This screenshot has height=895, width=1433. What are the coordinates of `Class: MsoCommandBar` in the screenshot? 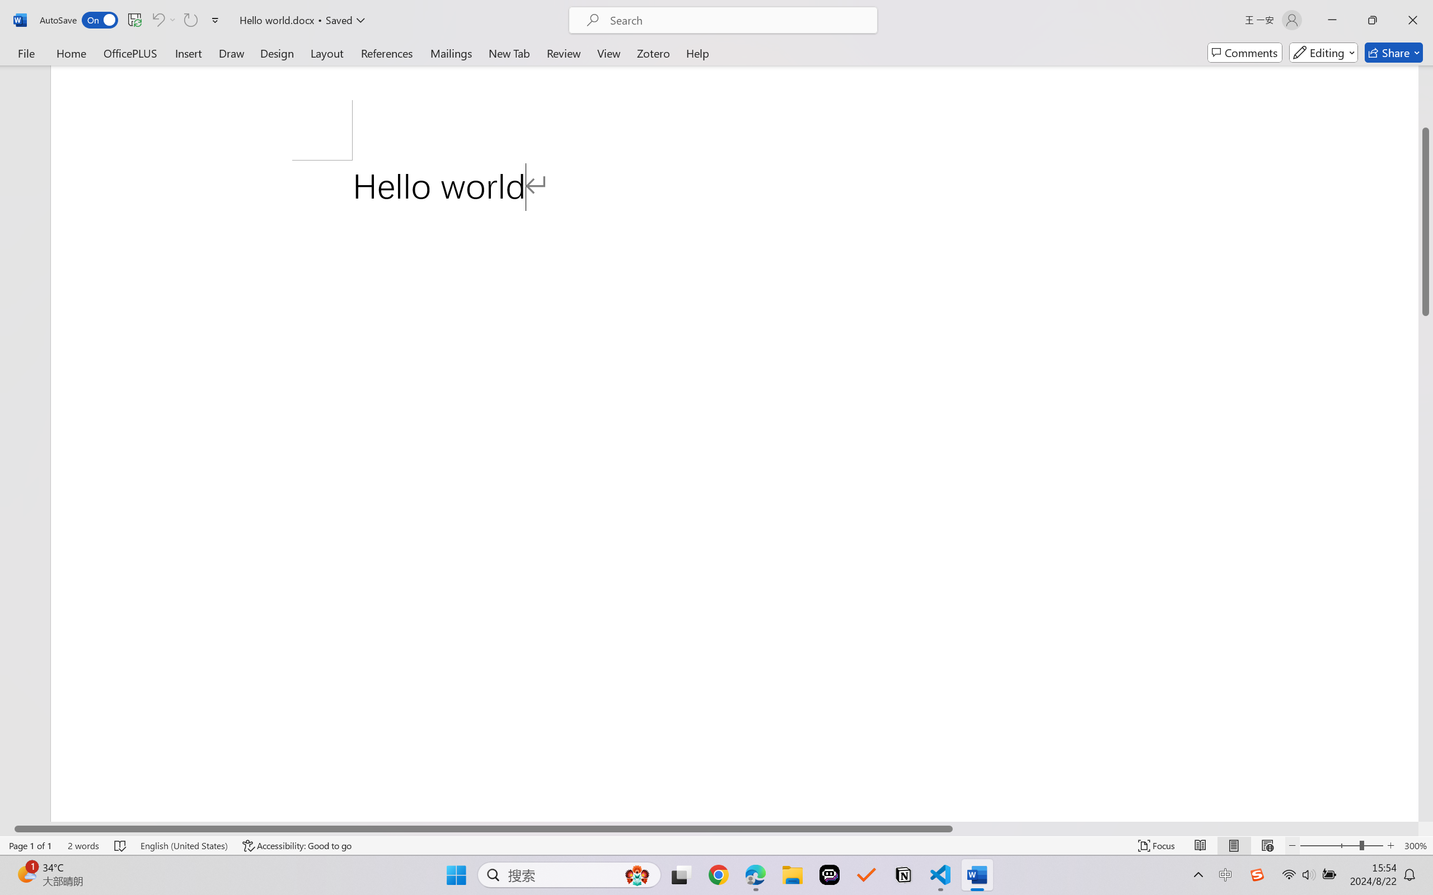 It's located at (716, 845).